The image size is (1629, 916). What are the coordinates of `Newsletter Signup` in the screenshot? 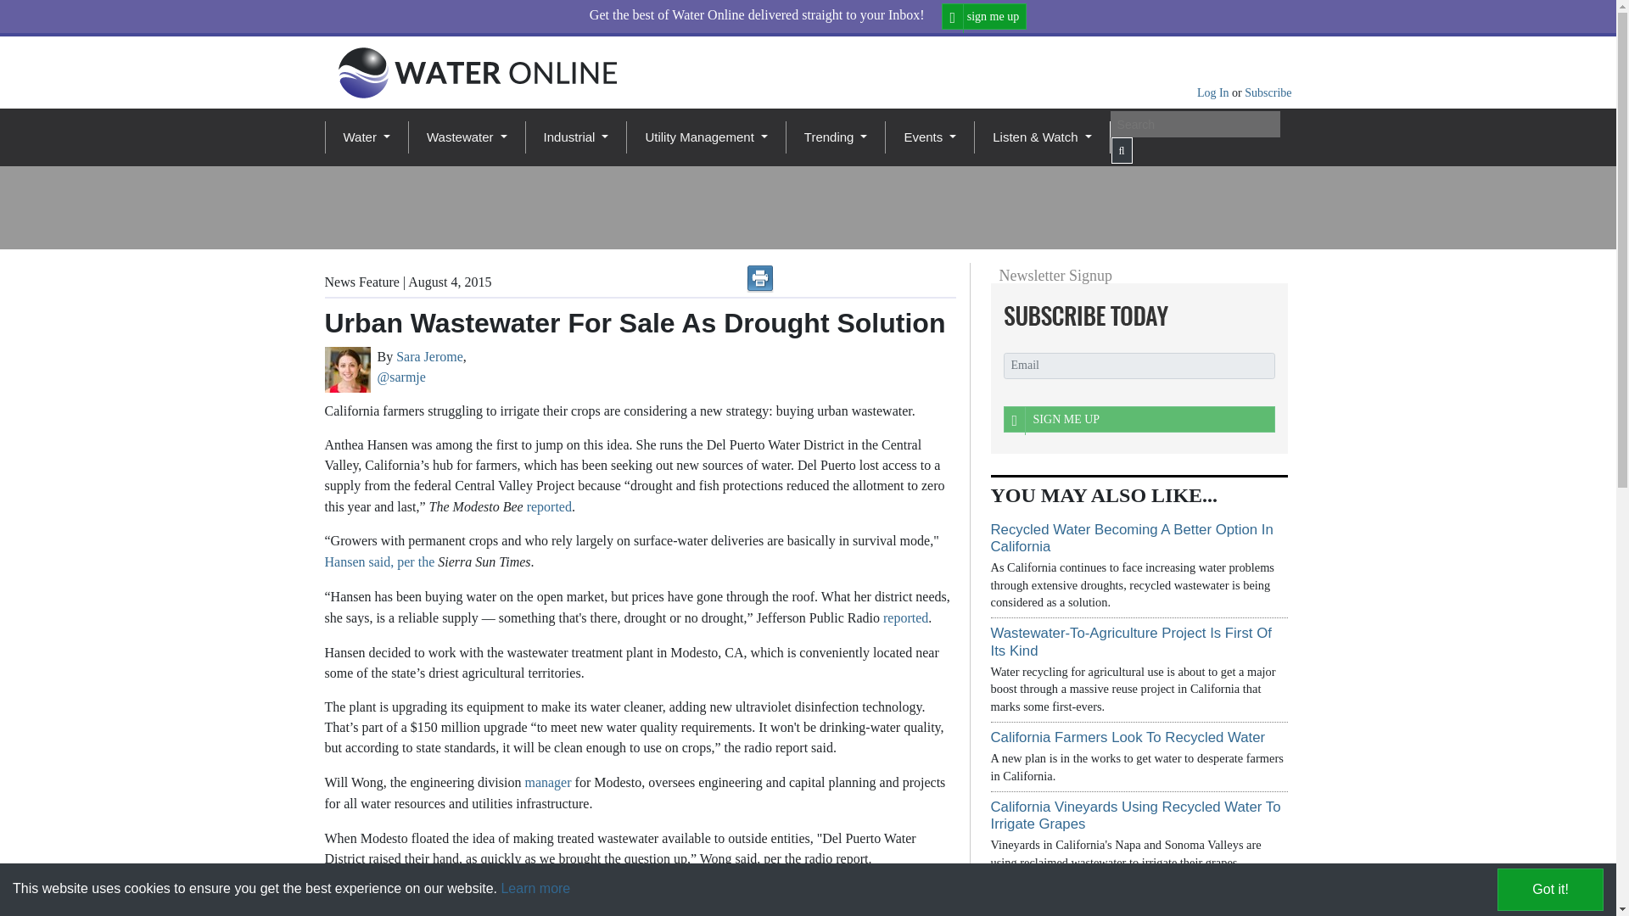 It's located at (1134, 316).